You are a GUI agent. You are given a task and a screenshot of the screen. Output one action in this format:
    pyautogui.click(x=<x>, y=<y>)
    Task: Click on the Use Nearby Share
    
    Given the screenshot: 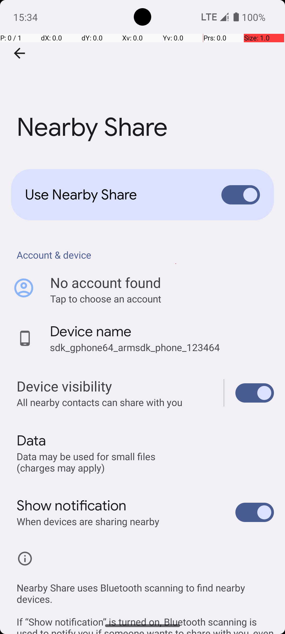 What is the action you would take?
    pyautogui.click(x=115, y=195)
    